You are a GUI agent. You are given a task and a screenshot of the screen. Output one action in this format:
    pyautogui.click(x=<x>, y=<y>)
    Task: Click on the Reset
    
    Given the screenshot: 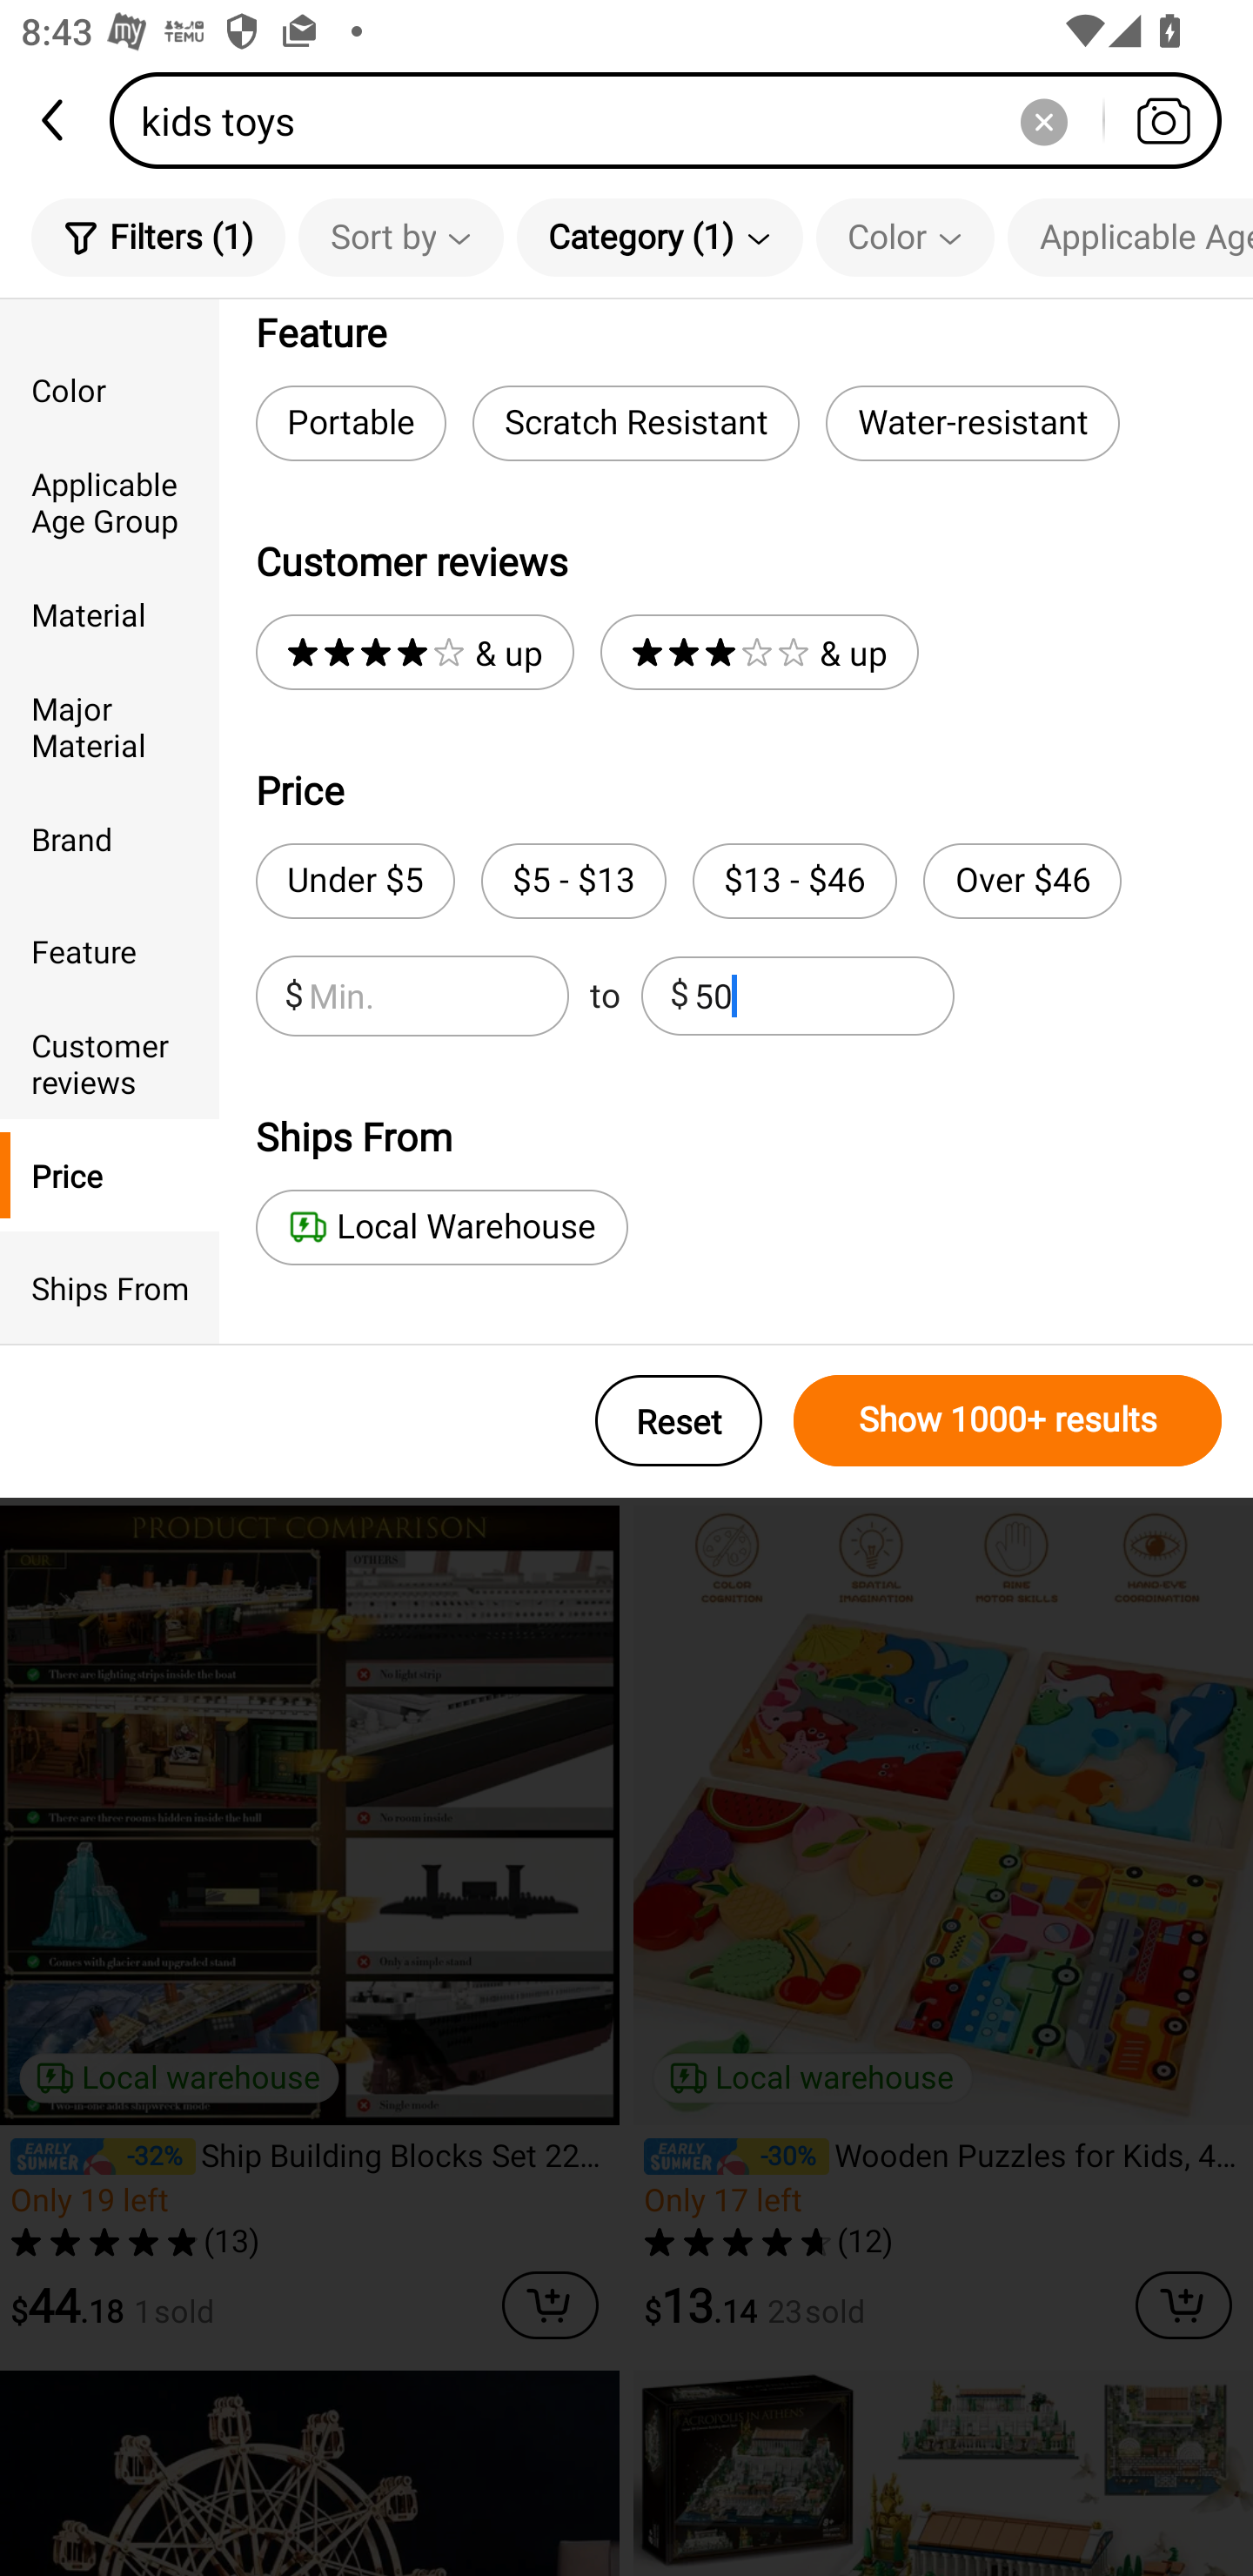 What is the action you would take?
    pyautogui.click(x=679, y=1420)
    